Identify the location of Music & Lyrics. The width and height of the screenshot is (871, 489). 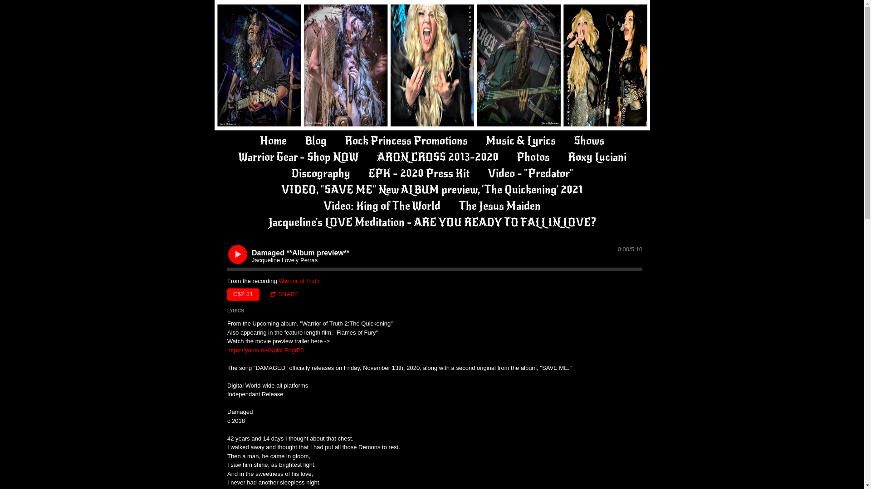
(521, 141).